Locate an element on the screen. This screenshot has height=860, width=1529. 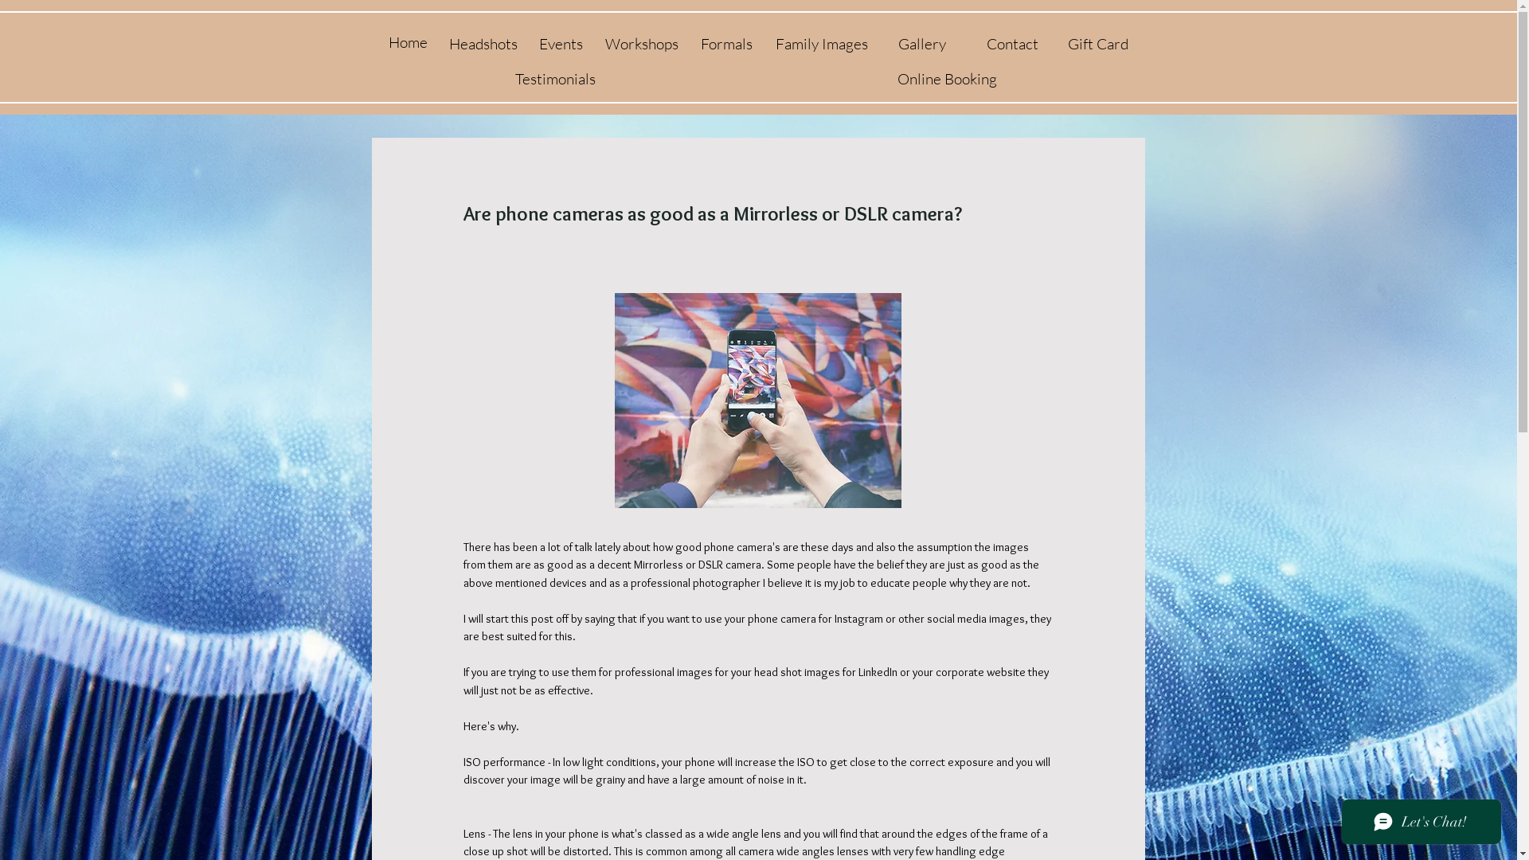
Headshots is located at coordinates (483, 44).